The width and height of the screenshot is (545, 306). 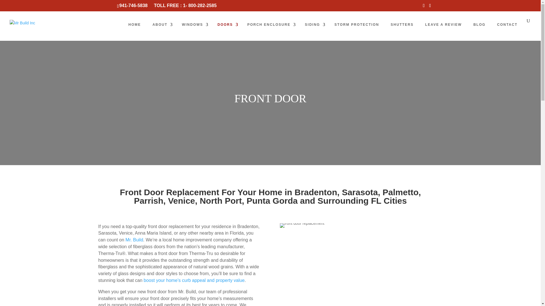 I want to click on HOME, so click(x=135, y=24).